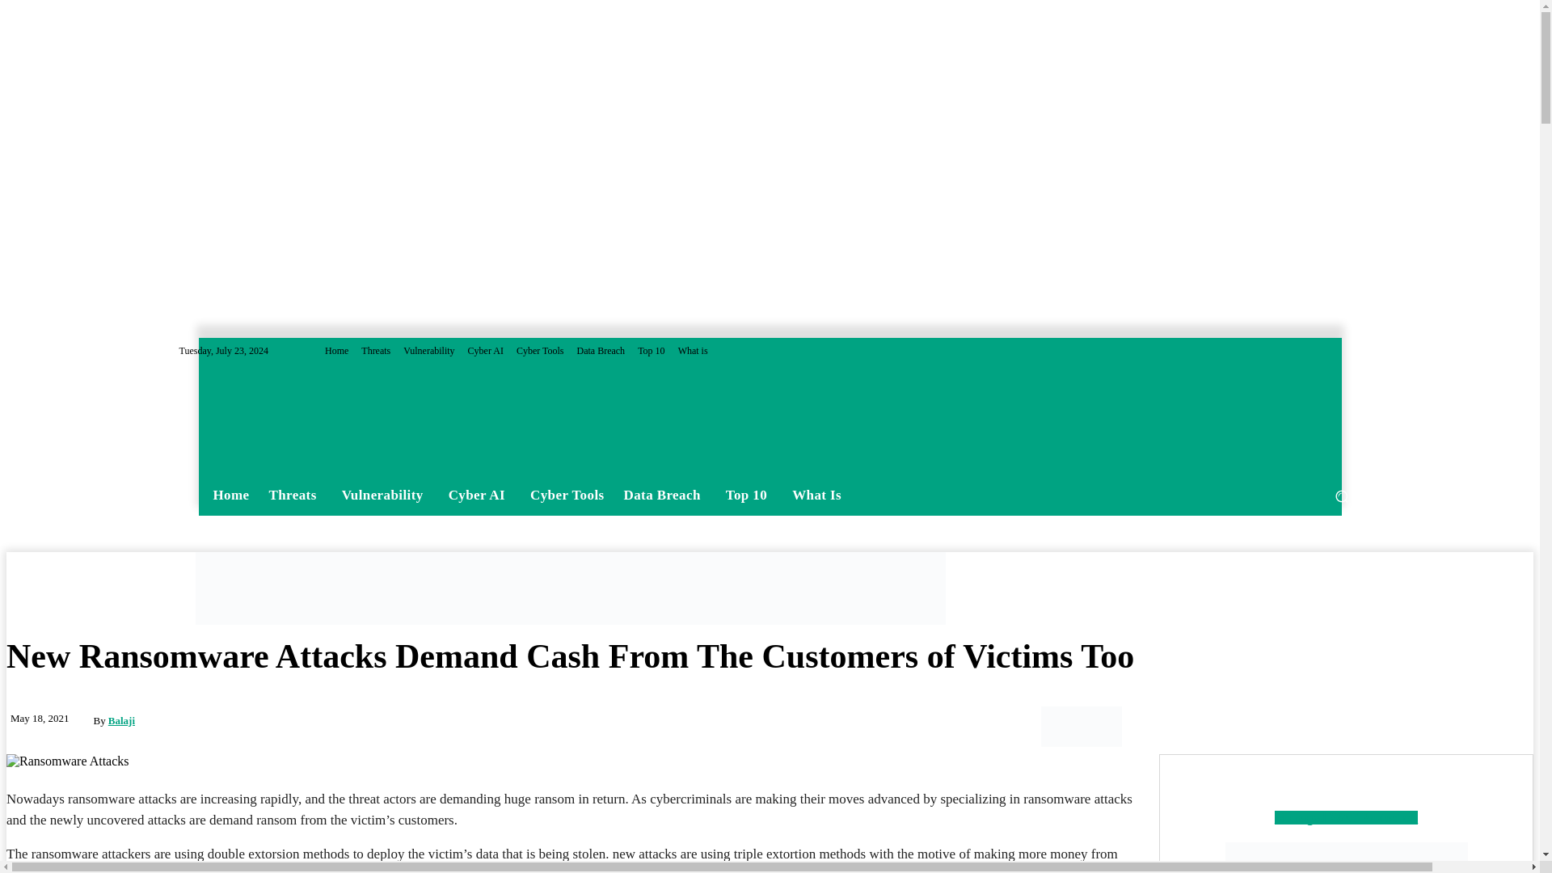  I want to click on Linkedin, so click(1331, 351).